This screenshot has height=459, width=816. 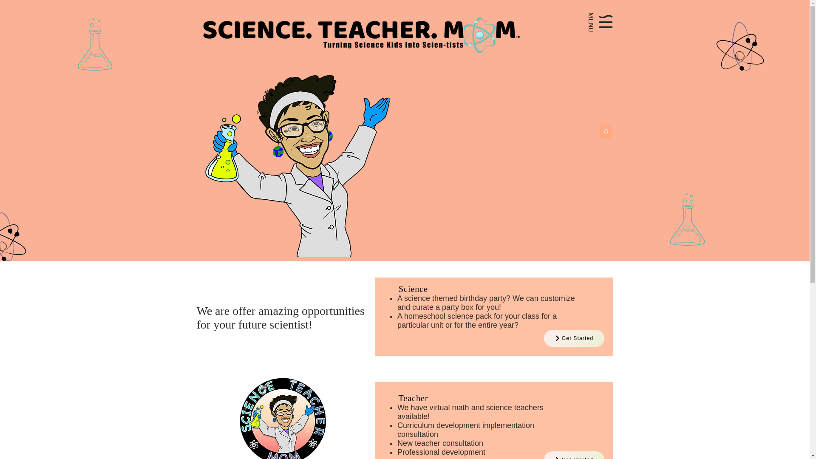 What do you see at coordinates (413, 289) in the screenshot?
I see `Science` at bounding box center [413, 289].